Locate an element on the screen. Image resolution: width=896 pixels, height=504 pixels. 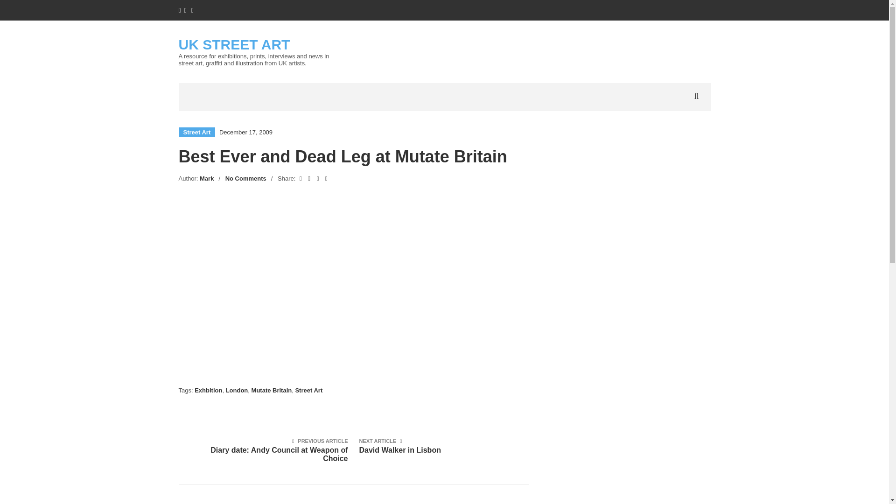
Exhbition is located at coordinates (208, 390).